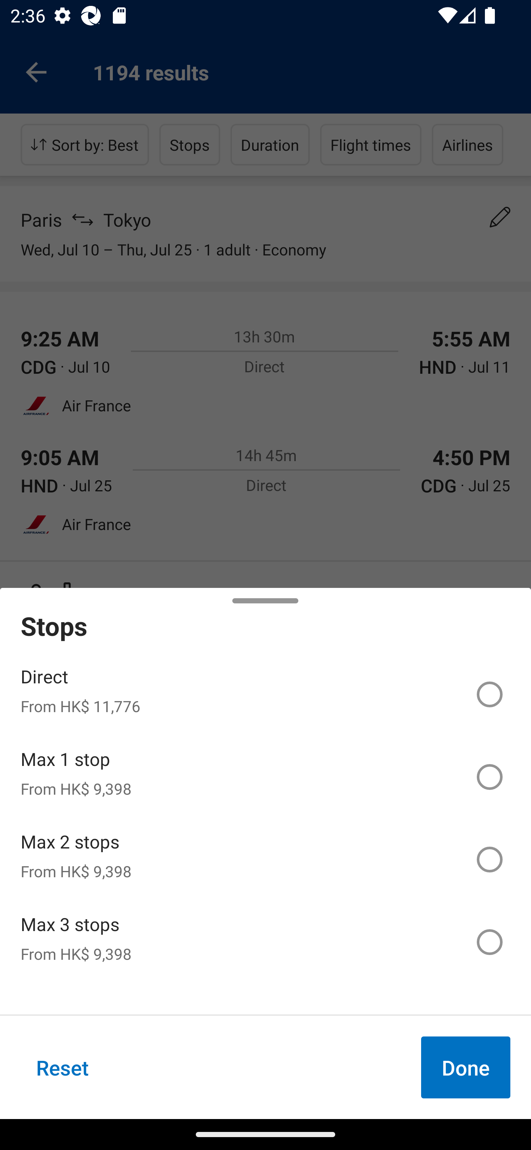  Describe the element at coordinates (265, 942) in the screenshot. I see `Max 3 stops From HK$ 9,398` at that location.